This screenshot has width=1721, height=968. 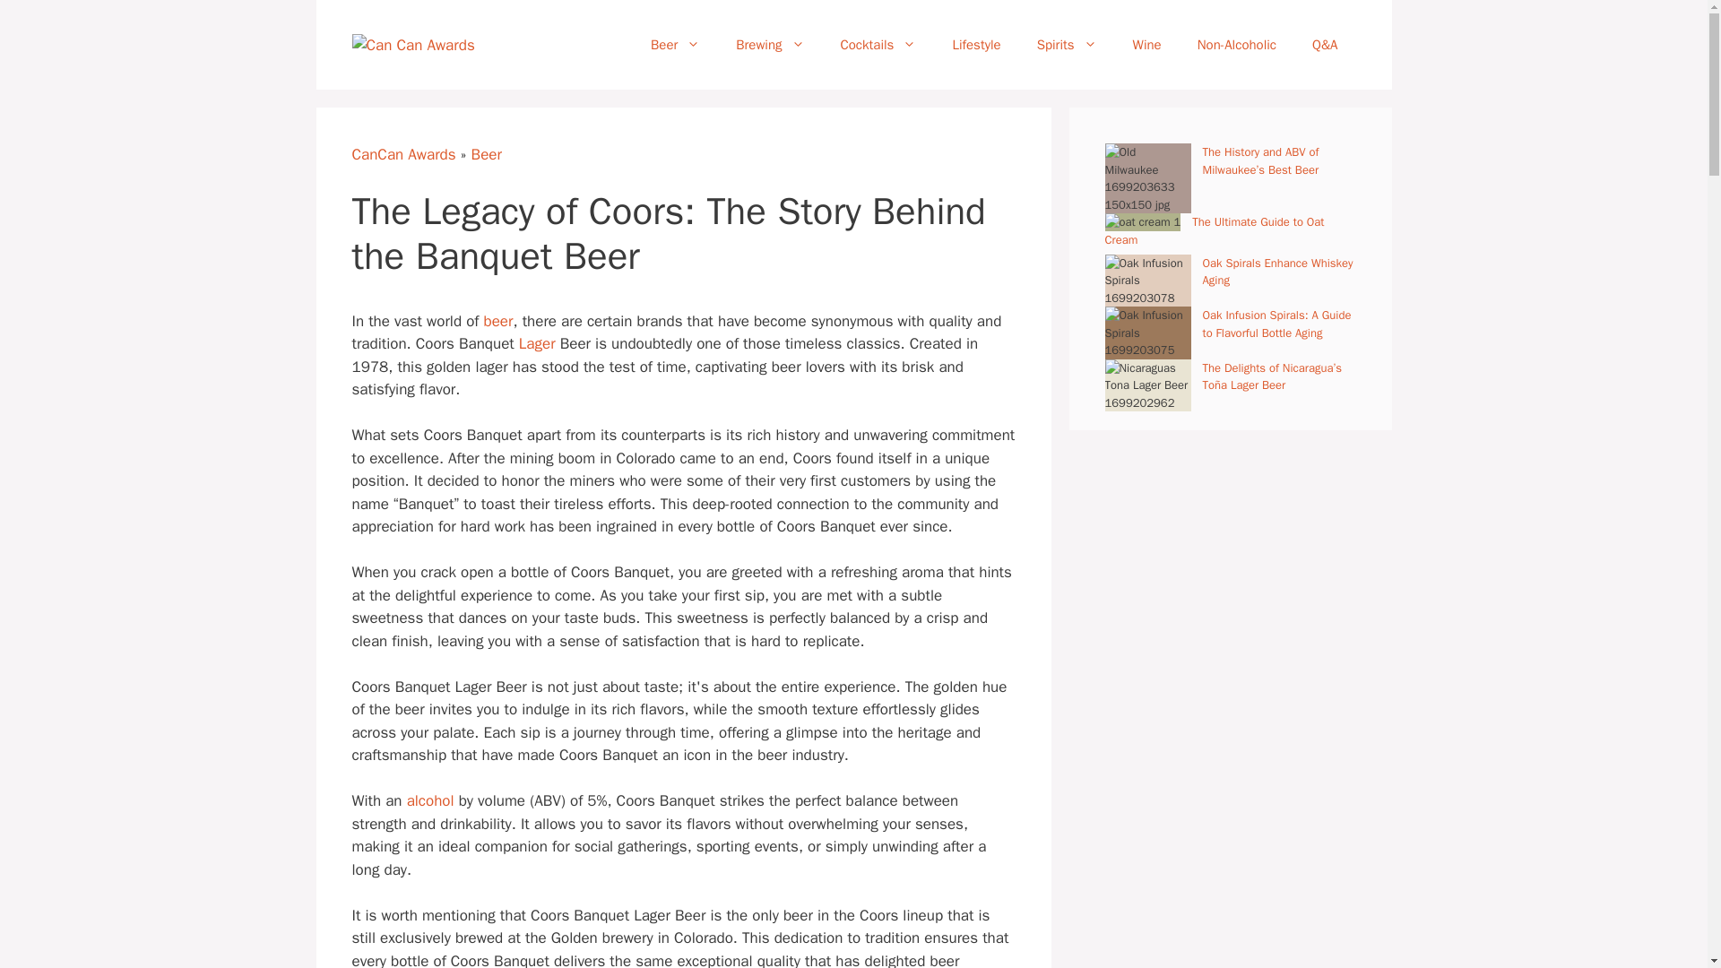 I want to click on Brewing, so click(x=769, y=45).